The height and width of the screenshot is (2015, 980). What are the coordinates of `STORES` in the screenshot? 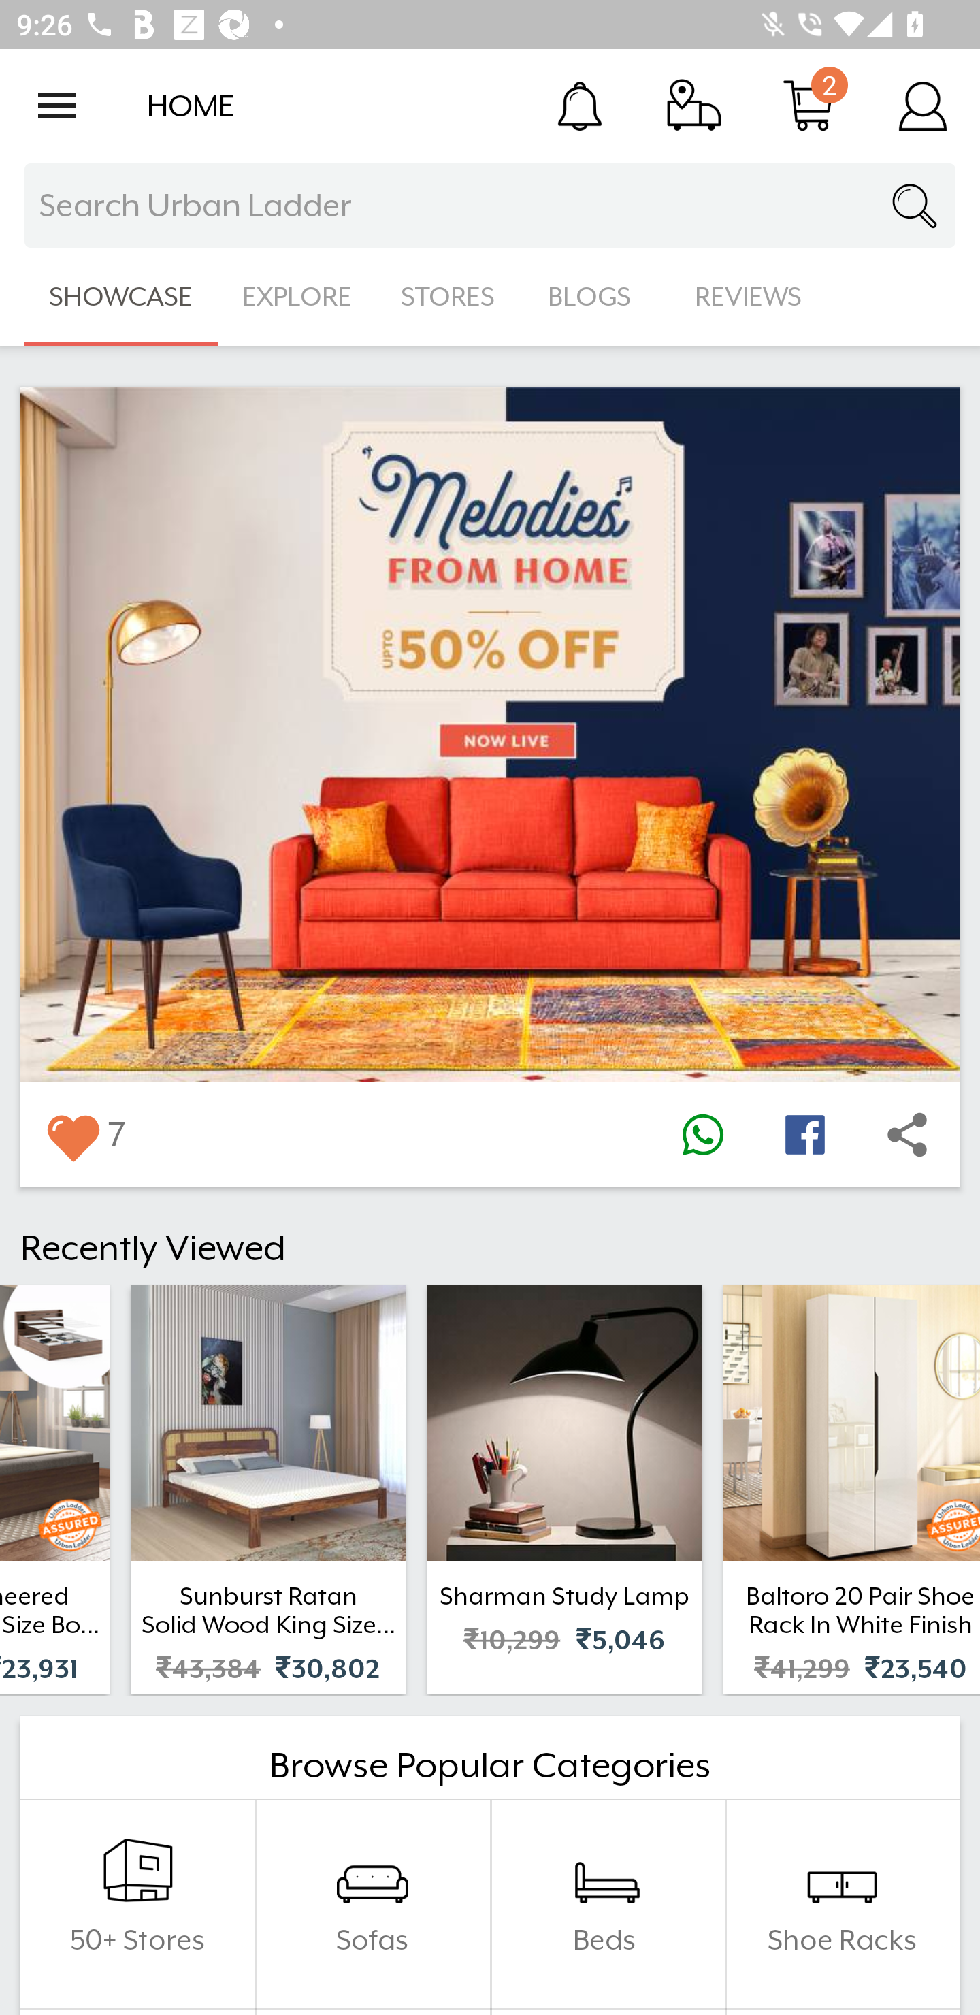 It's located at (449, 297).